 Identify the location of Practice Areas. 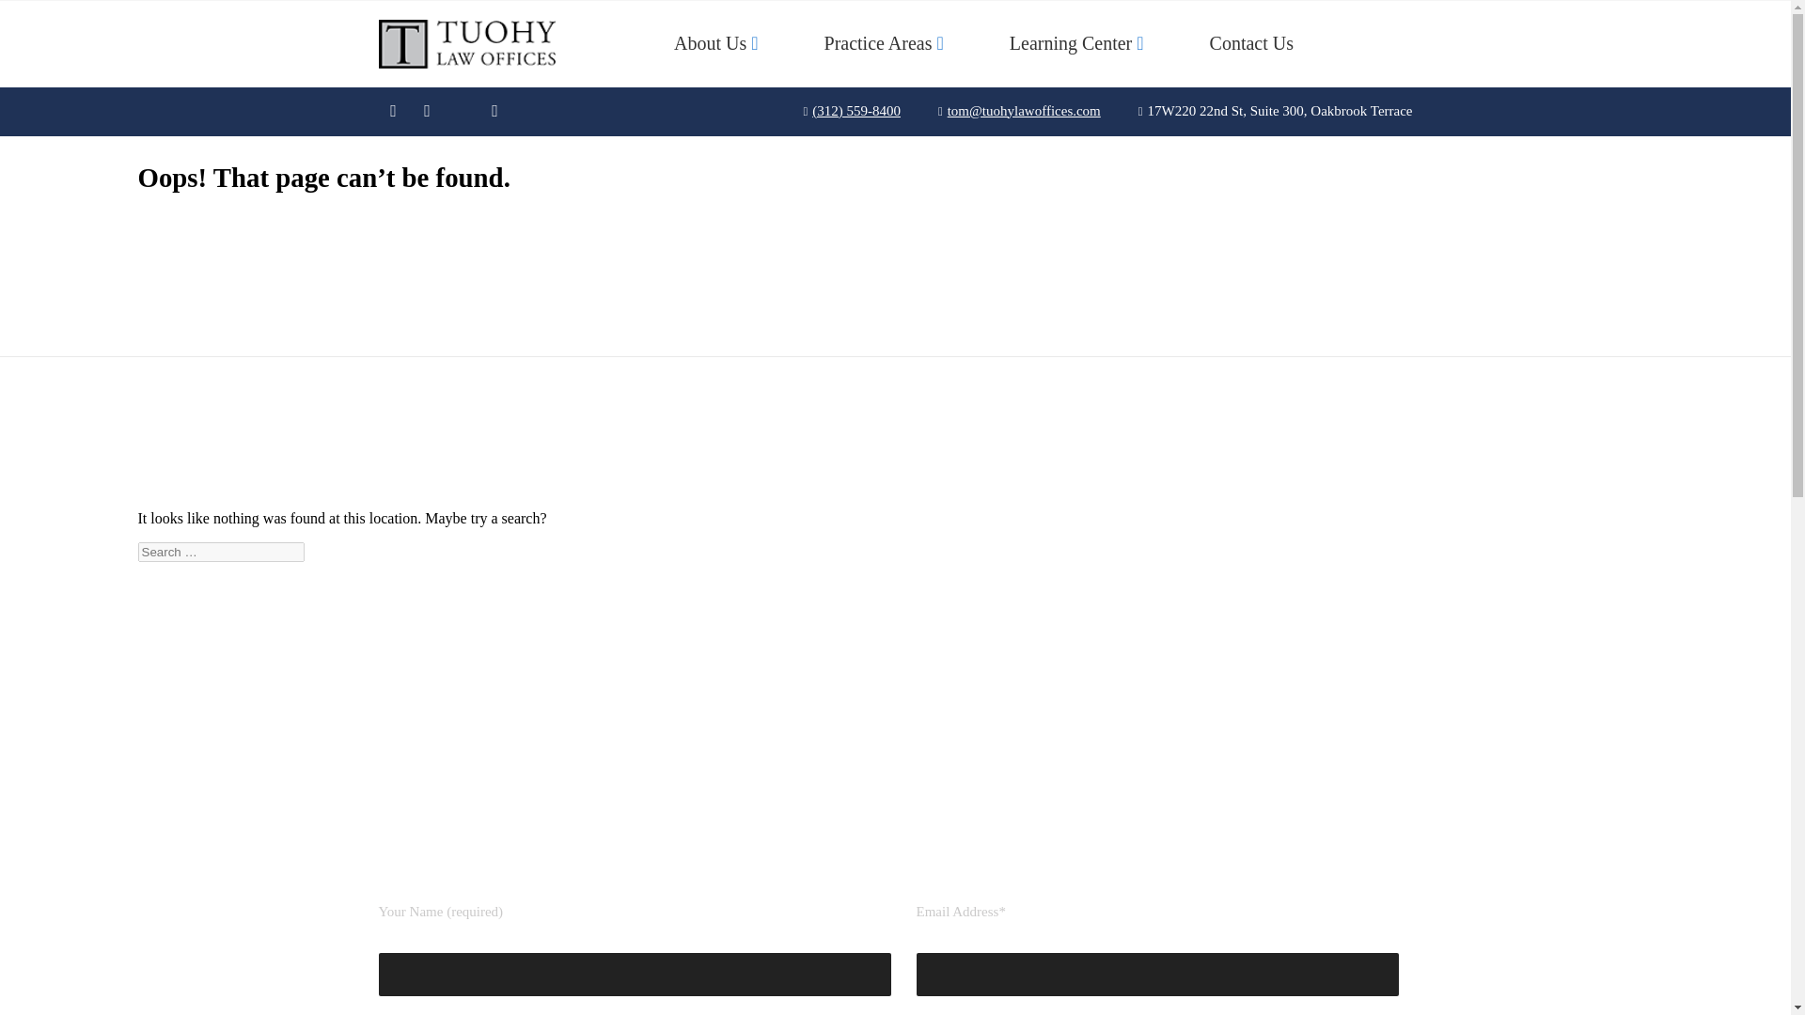
(878, 43).